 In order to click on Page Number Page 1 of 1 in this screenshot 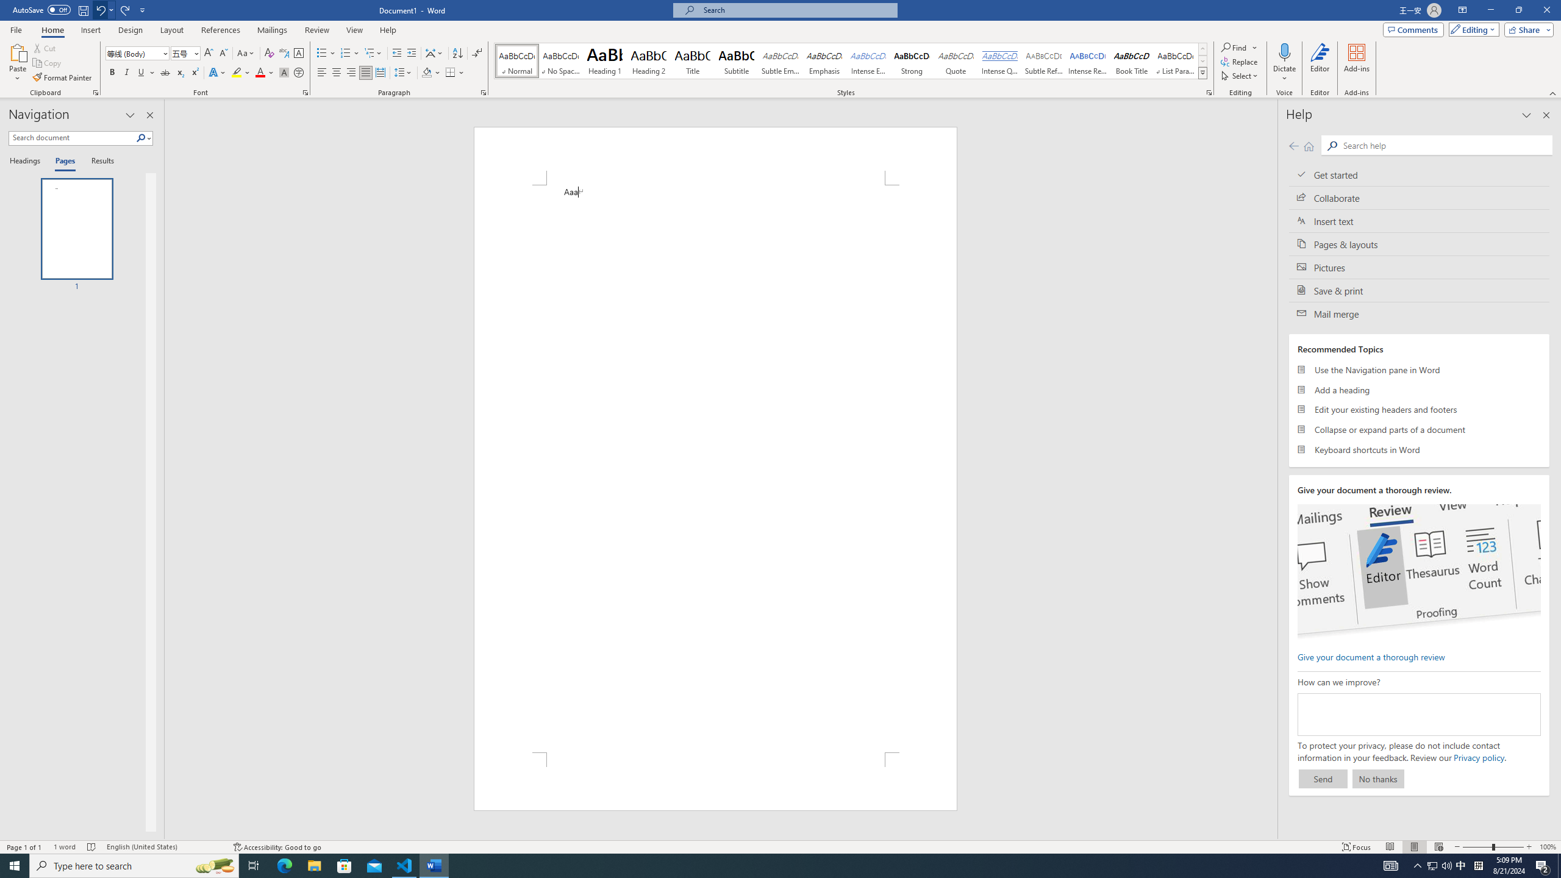, I will do `click(24, 847)`.